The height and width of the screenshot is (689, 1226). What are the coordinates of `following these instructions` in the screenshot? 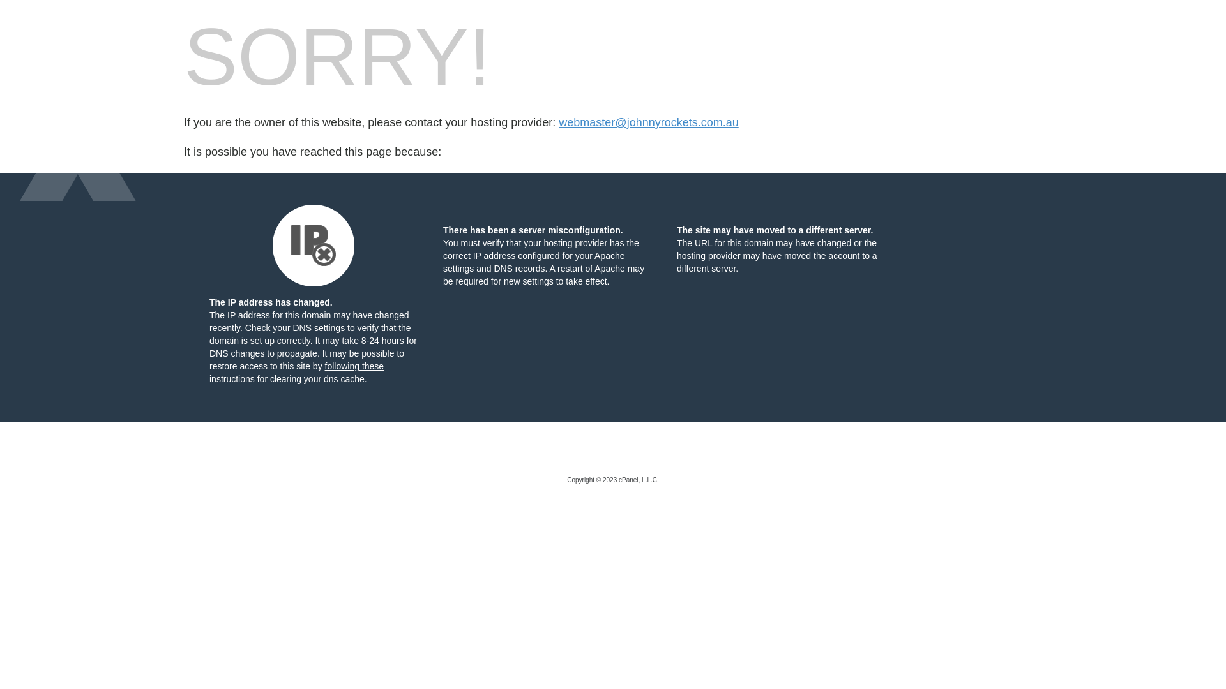 It's located at (296, 373).